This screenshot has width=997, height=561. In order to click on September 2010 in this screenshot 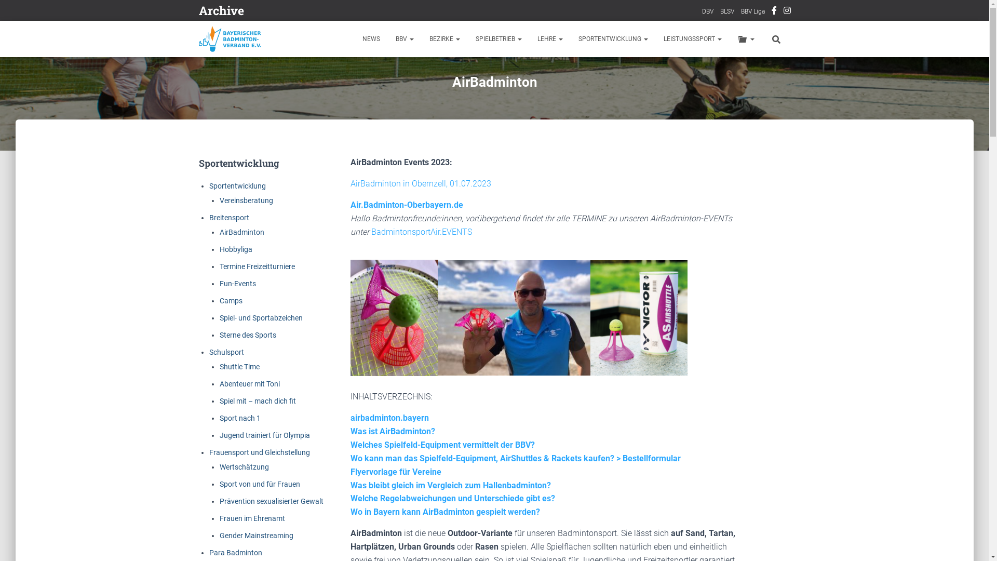, I will do `click(331, 532)`.